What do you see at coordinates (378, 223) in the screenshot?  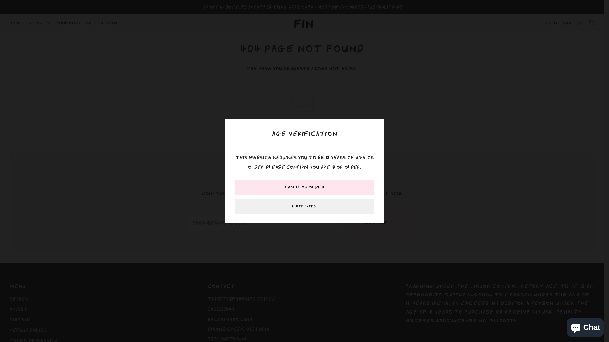 I see `SUBSCRIBE` at bounding box center [378, 223].